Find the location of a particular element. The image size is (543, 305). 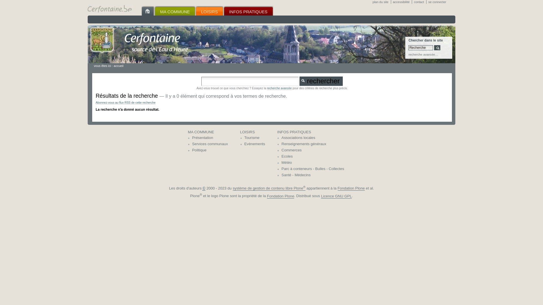

Rechercher is located at coordinates (321, 81).